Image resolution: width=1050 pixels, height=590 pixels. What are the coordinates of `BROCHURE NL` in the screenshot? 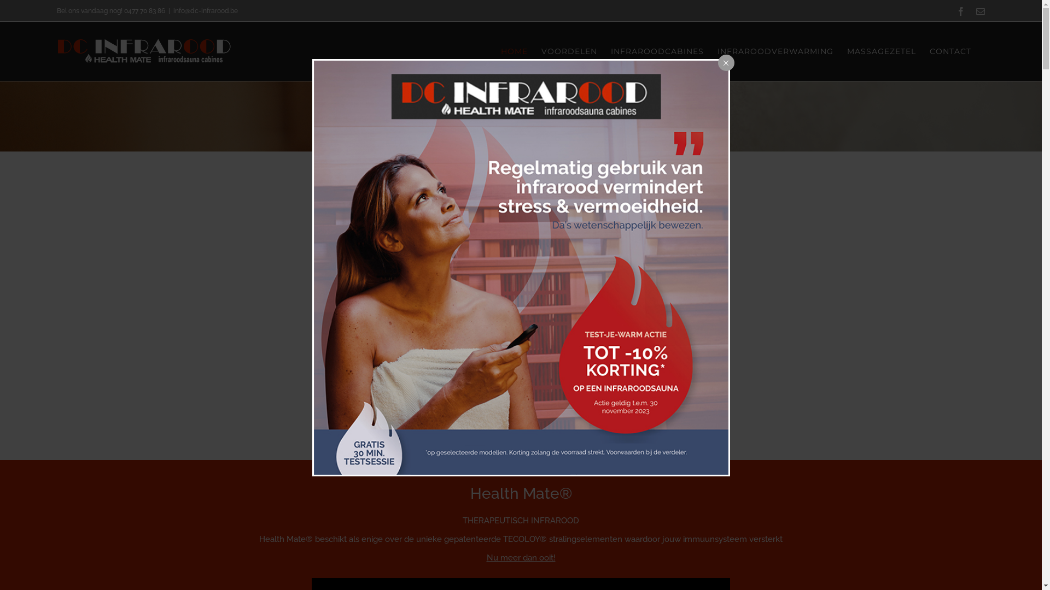 It's located at (465, 394).